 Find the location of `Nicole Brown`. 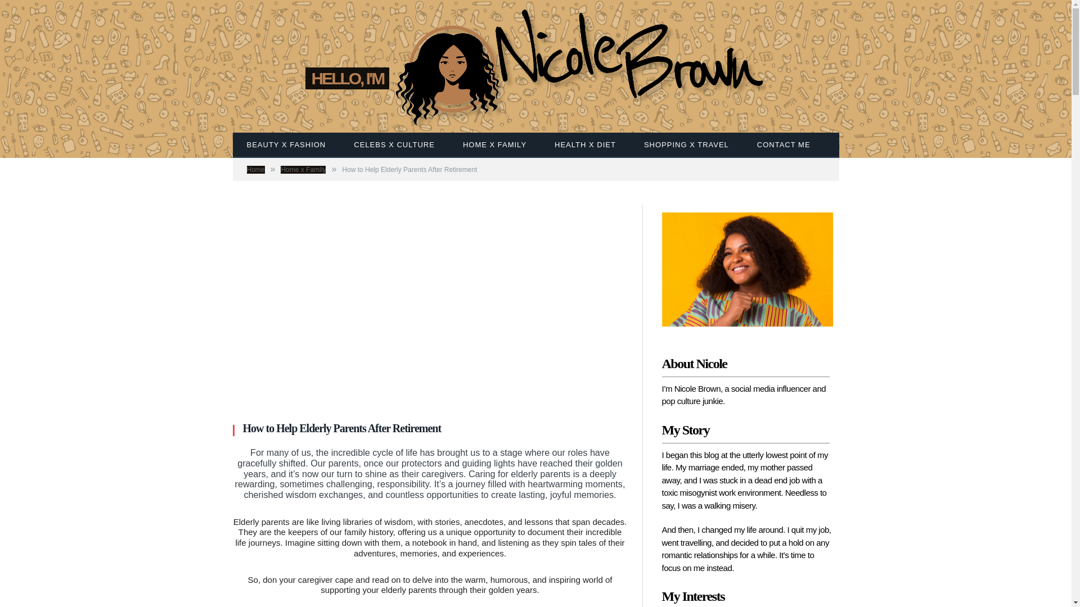

Nicole Brown is located at coordinates (580, 62).